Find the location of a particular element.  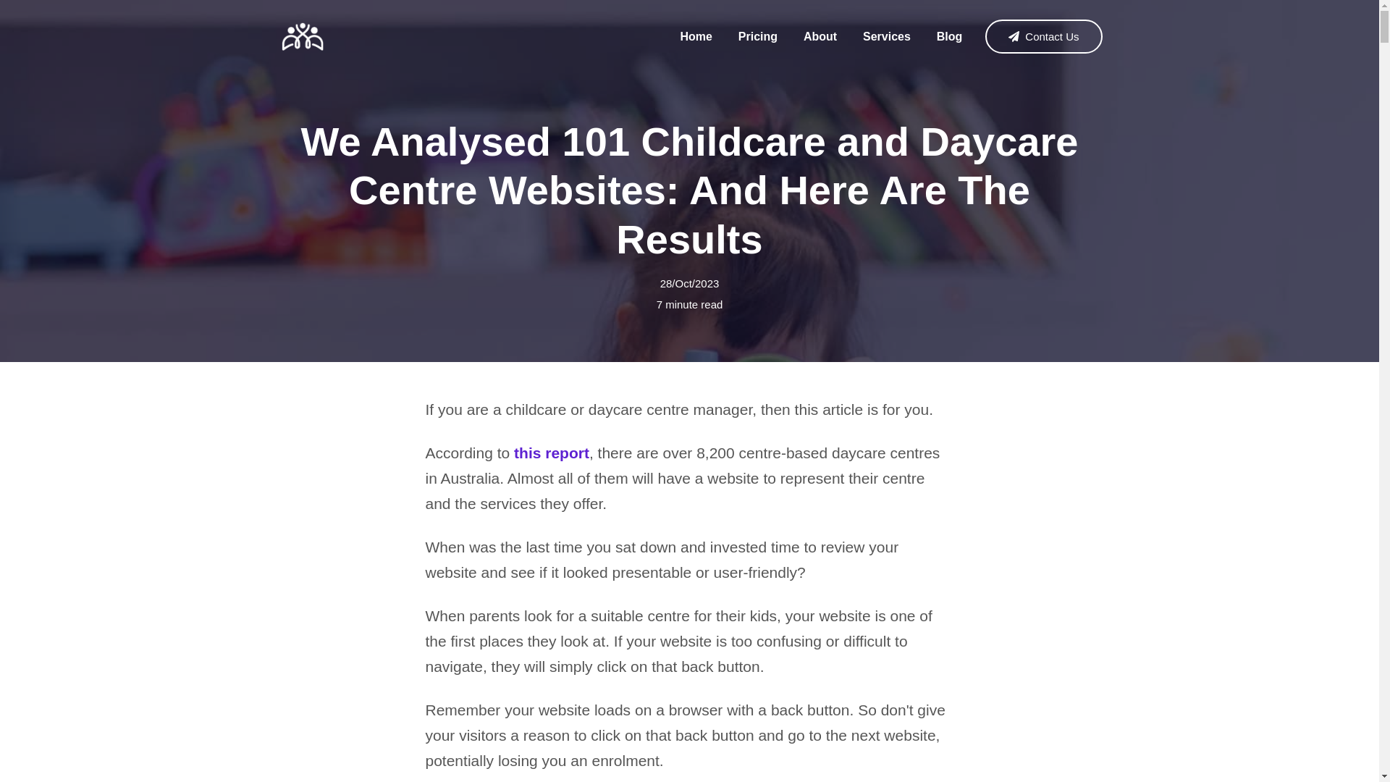

Home is located at coordinates (695, 37).